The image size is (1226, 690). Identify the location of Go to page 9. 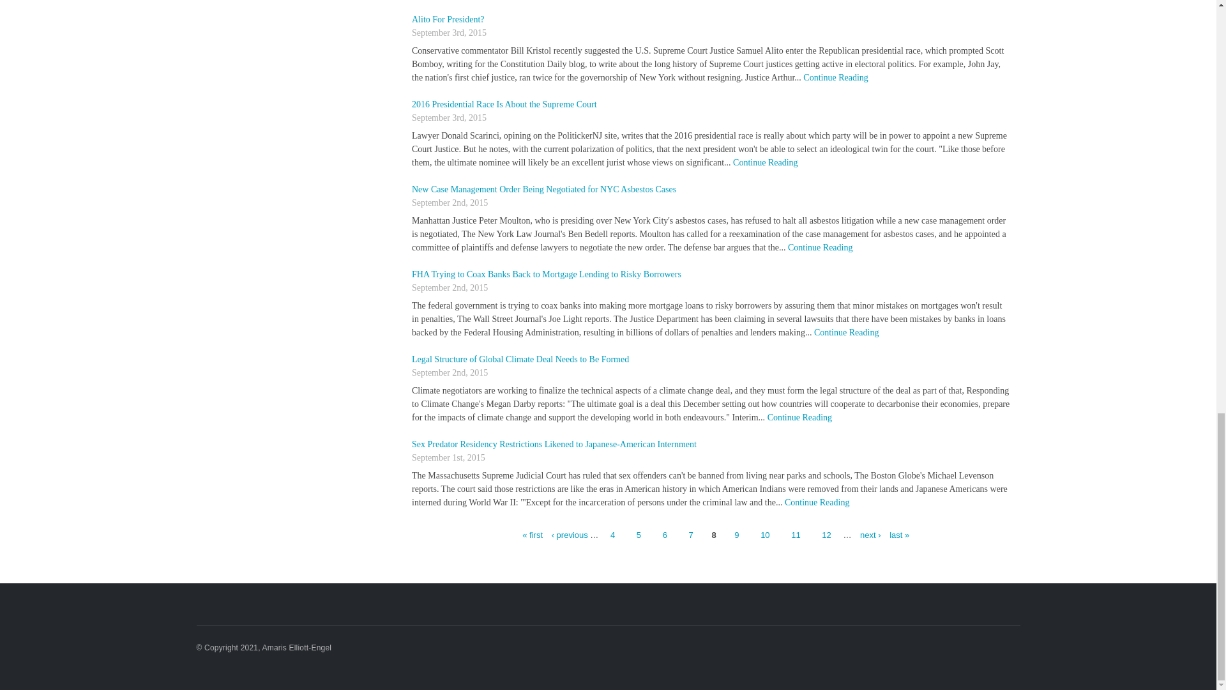
(736, 535).